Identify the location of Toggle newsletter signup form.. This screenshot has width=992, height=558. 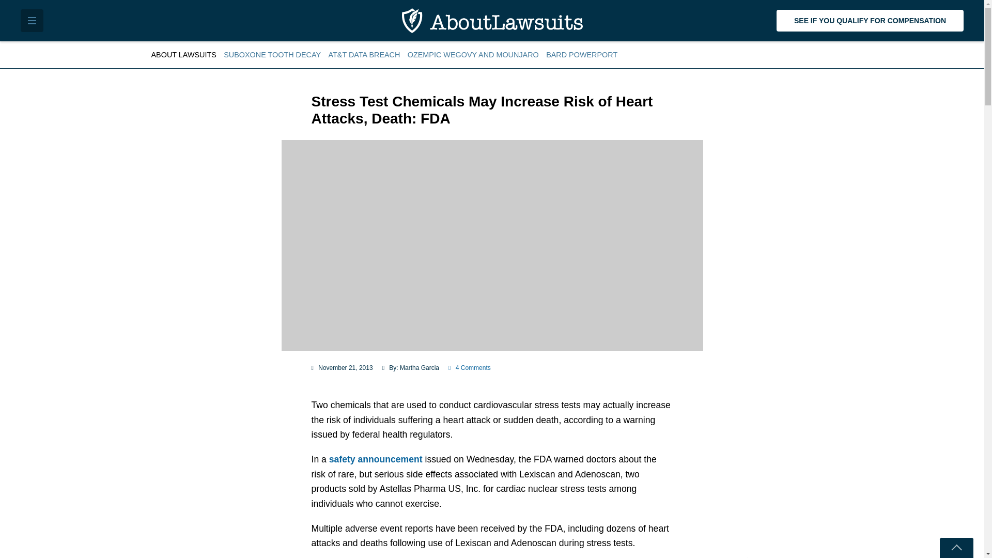
(956, 548).